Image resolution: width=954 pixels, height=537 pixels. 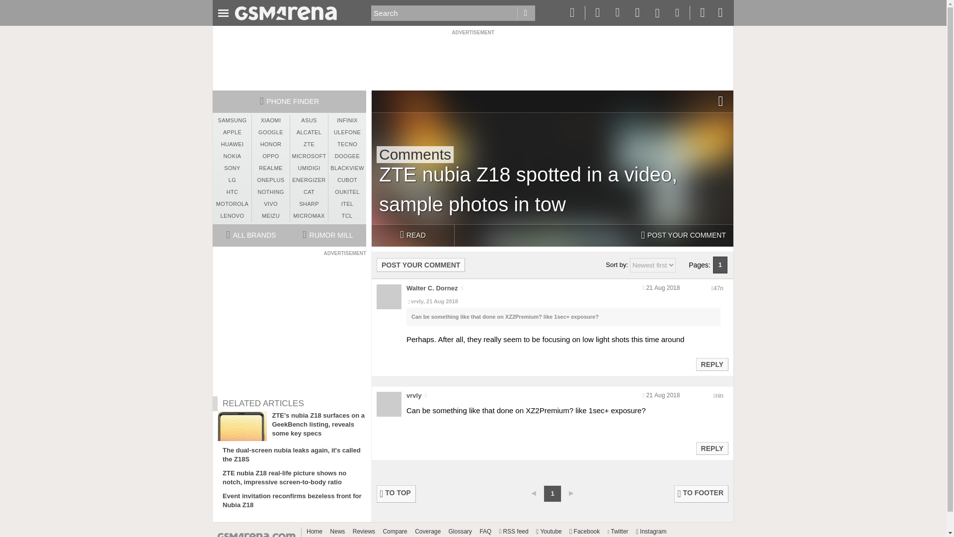 What do you see at coordinates (432, 288) in the screenshot?
I see `Walter C. Dornez` at bounding box center [432, 288].